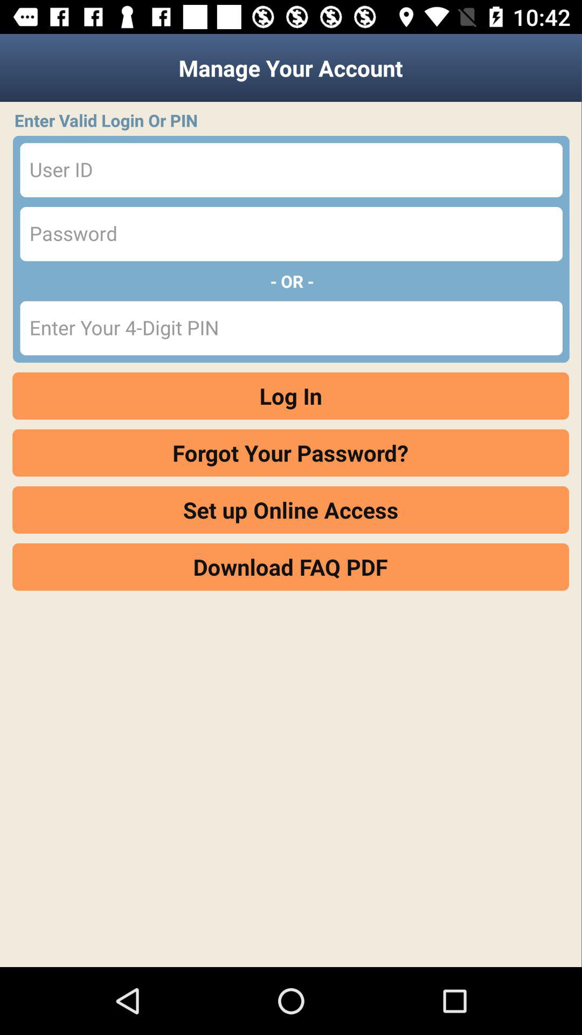 This screenshot has height=1035, width=582. Describe the element at coordinates (291, 170) in the screenshot. I see `user id area` at that location.